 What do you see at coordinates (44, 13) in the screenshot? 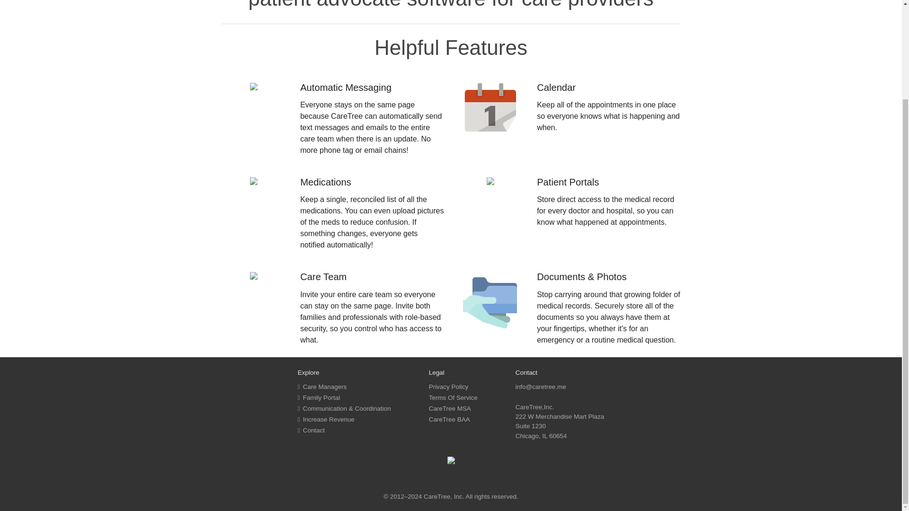
I see `Increase Revenue` at bounding box center [44, 13].